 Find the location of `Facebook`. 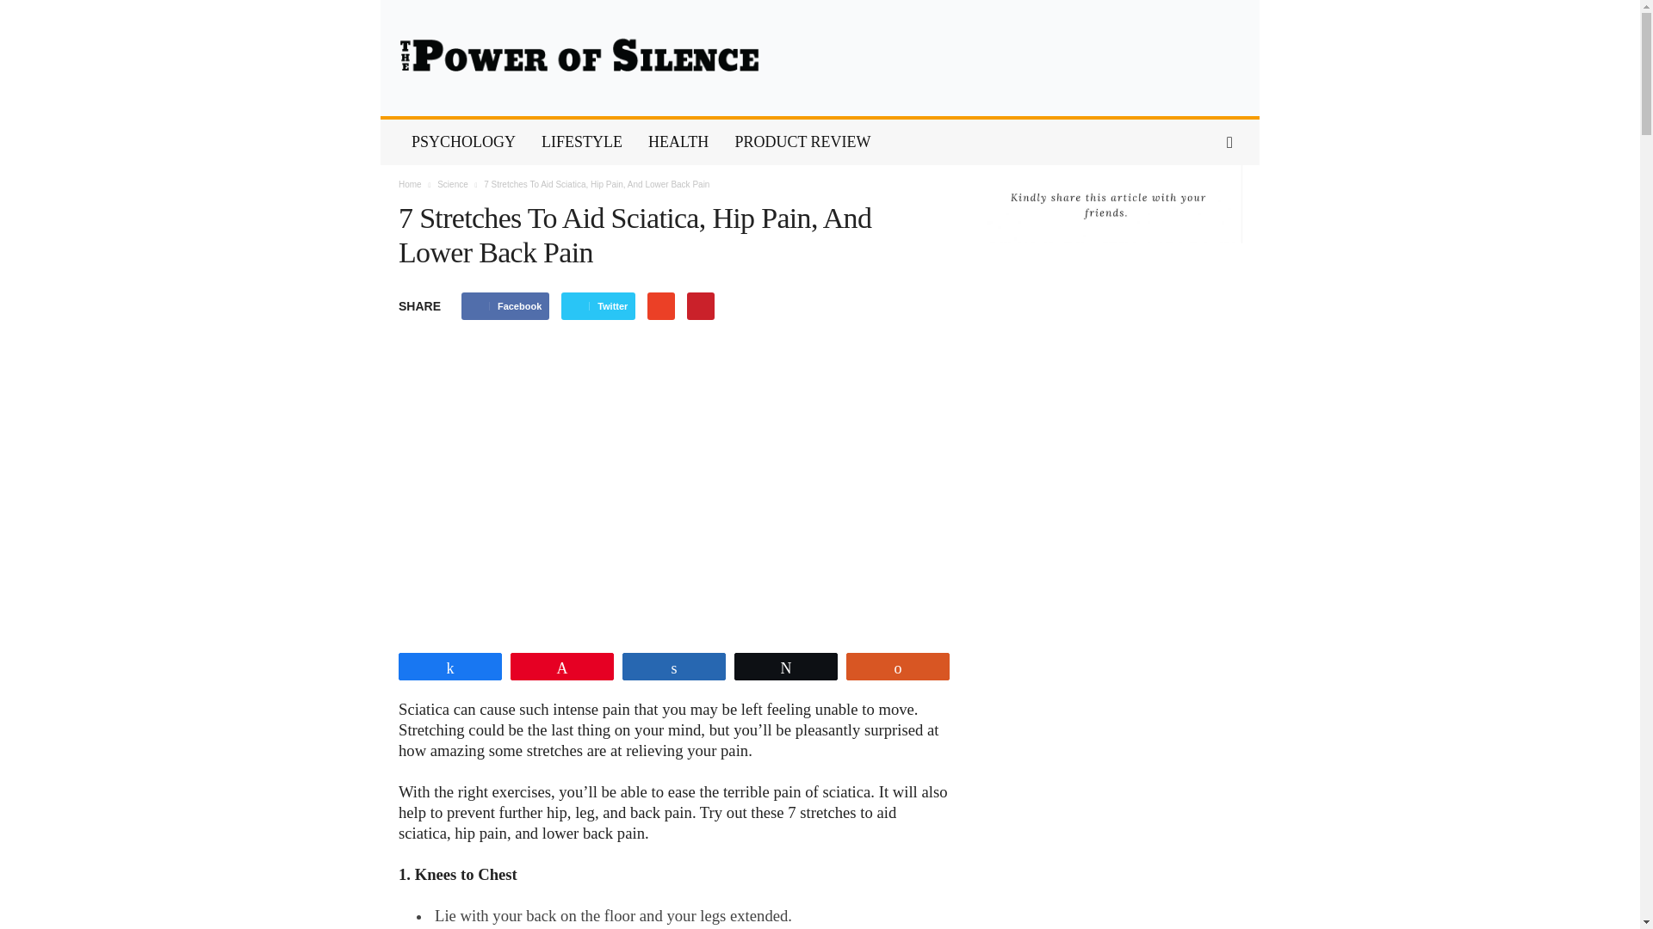

Facebook is located at coordinates (505, 306).